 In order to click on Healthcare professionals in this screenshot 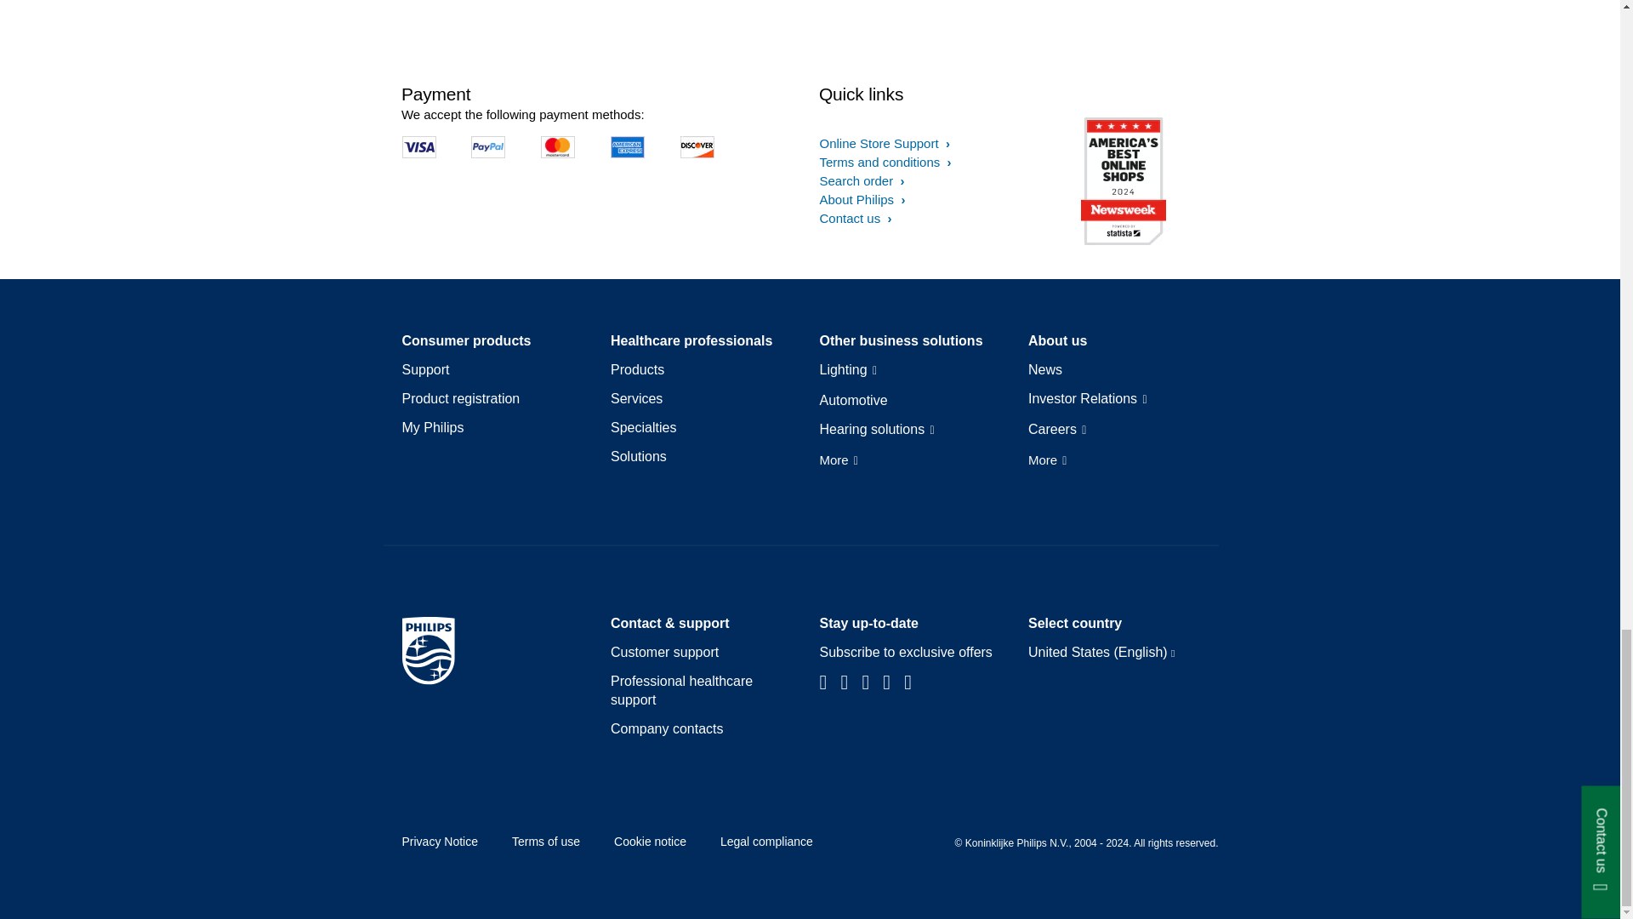, I will do `click(691, 340)`.